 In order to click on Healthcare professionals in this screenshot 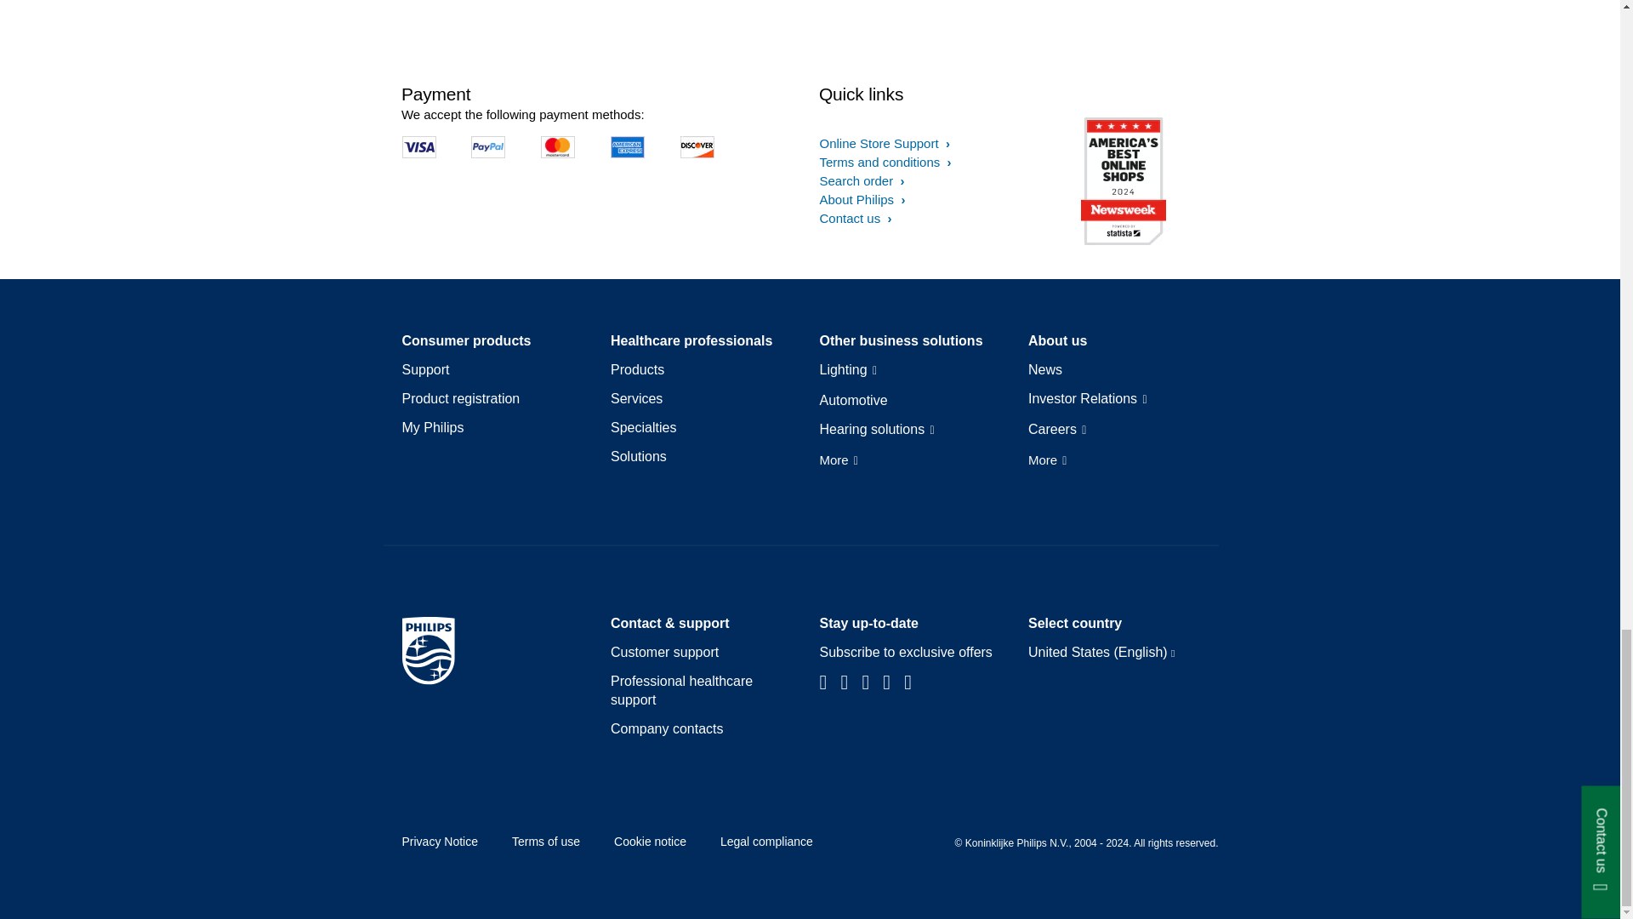, I will do `click(691, 340)`.